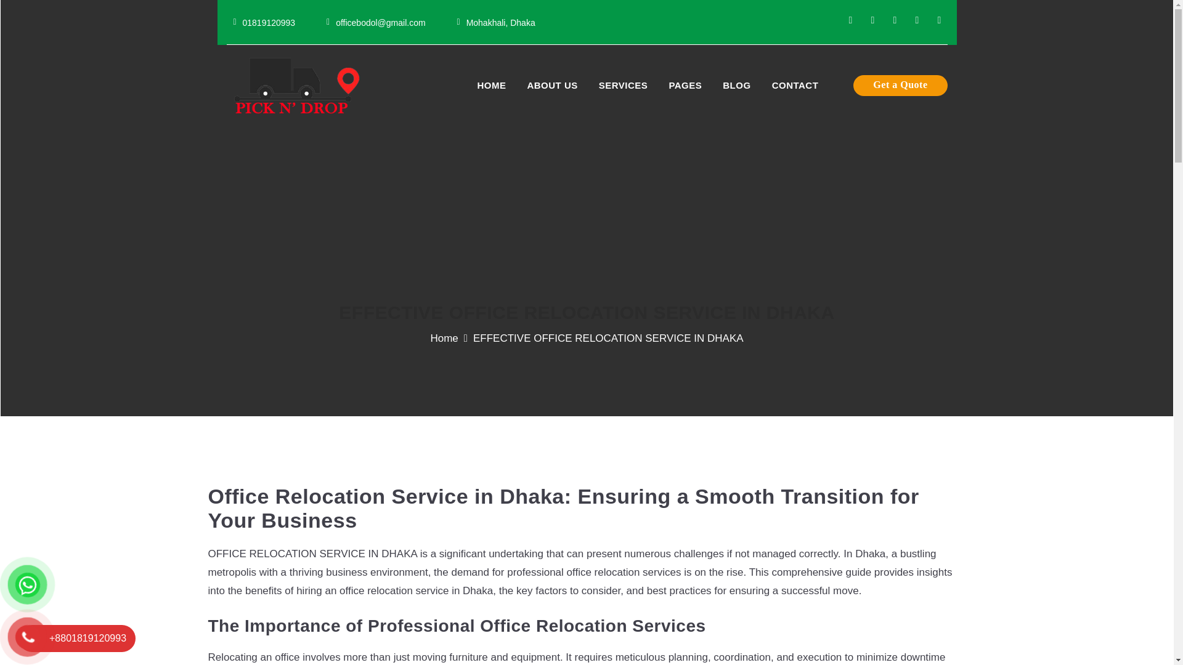  I want to click on BLOG, so click(736, 85).